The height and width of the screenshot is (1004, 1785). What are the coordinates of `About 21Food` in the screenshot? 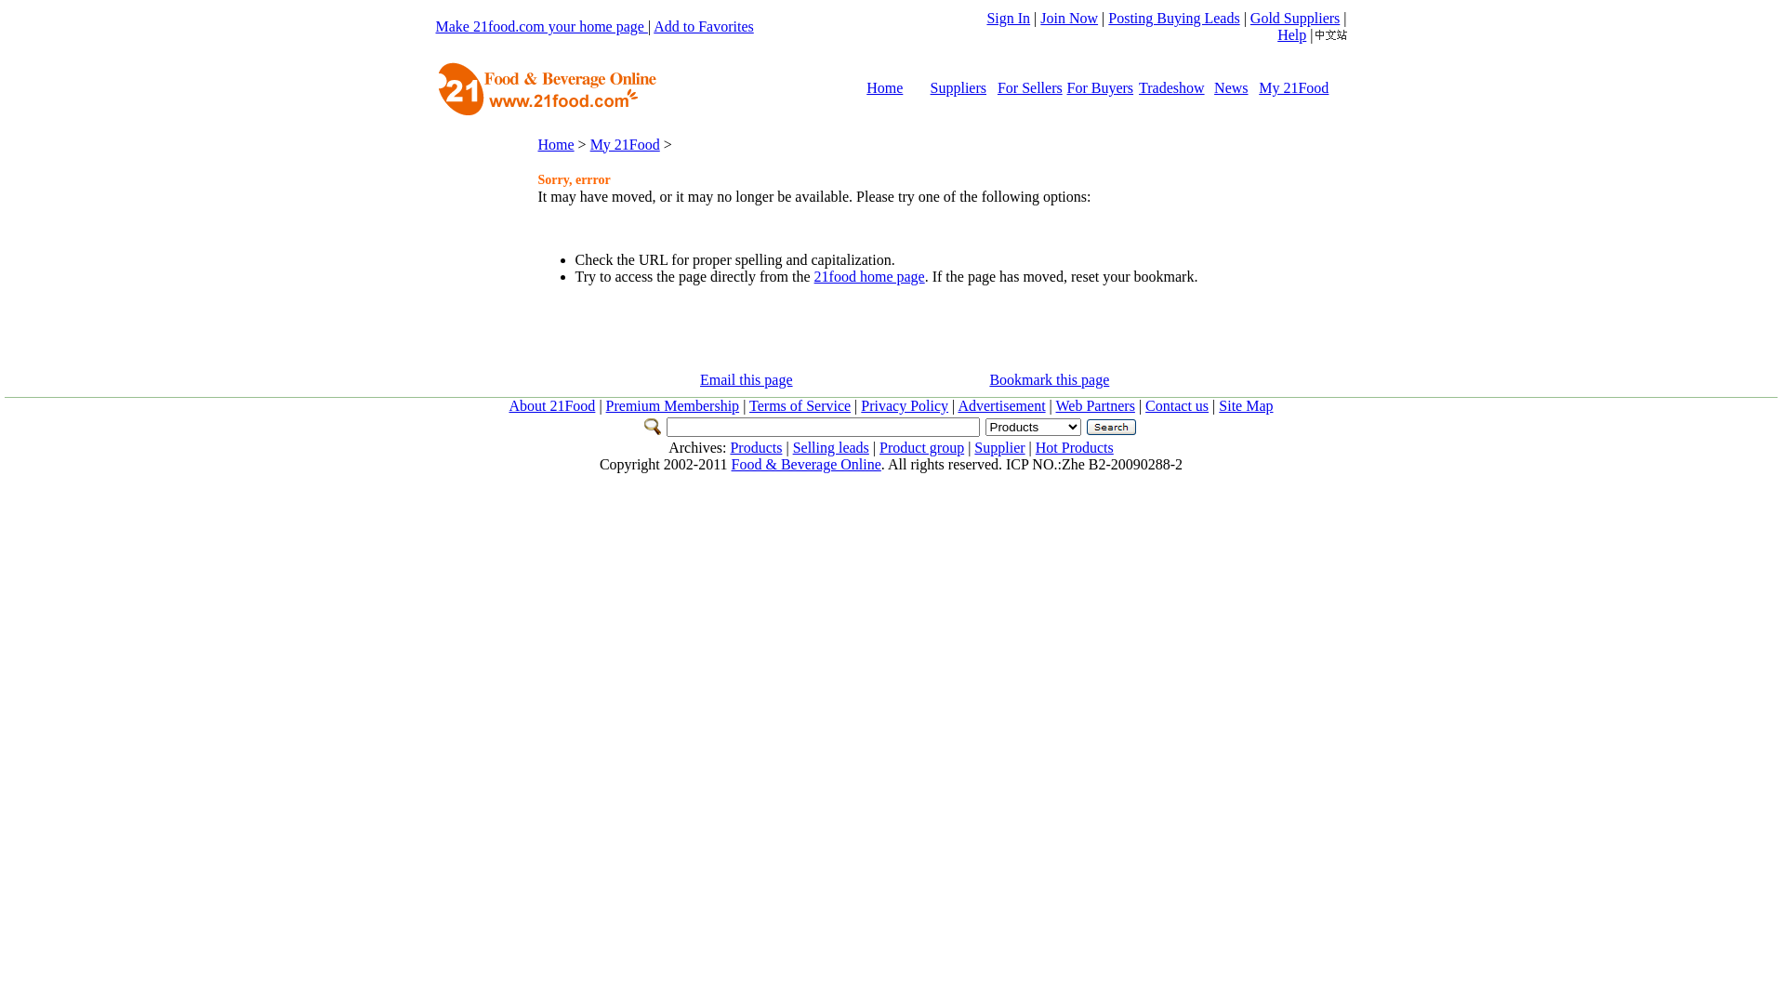 It's located at (552, 405).